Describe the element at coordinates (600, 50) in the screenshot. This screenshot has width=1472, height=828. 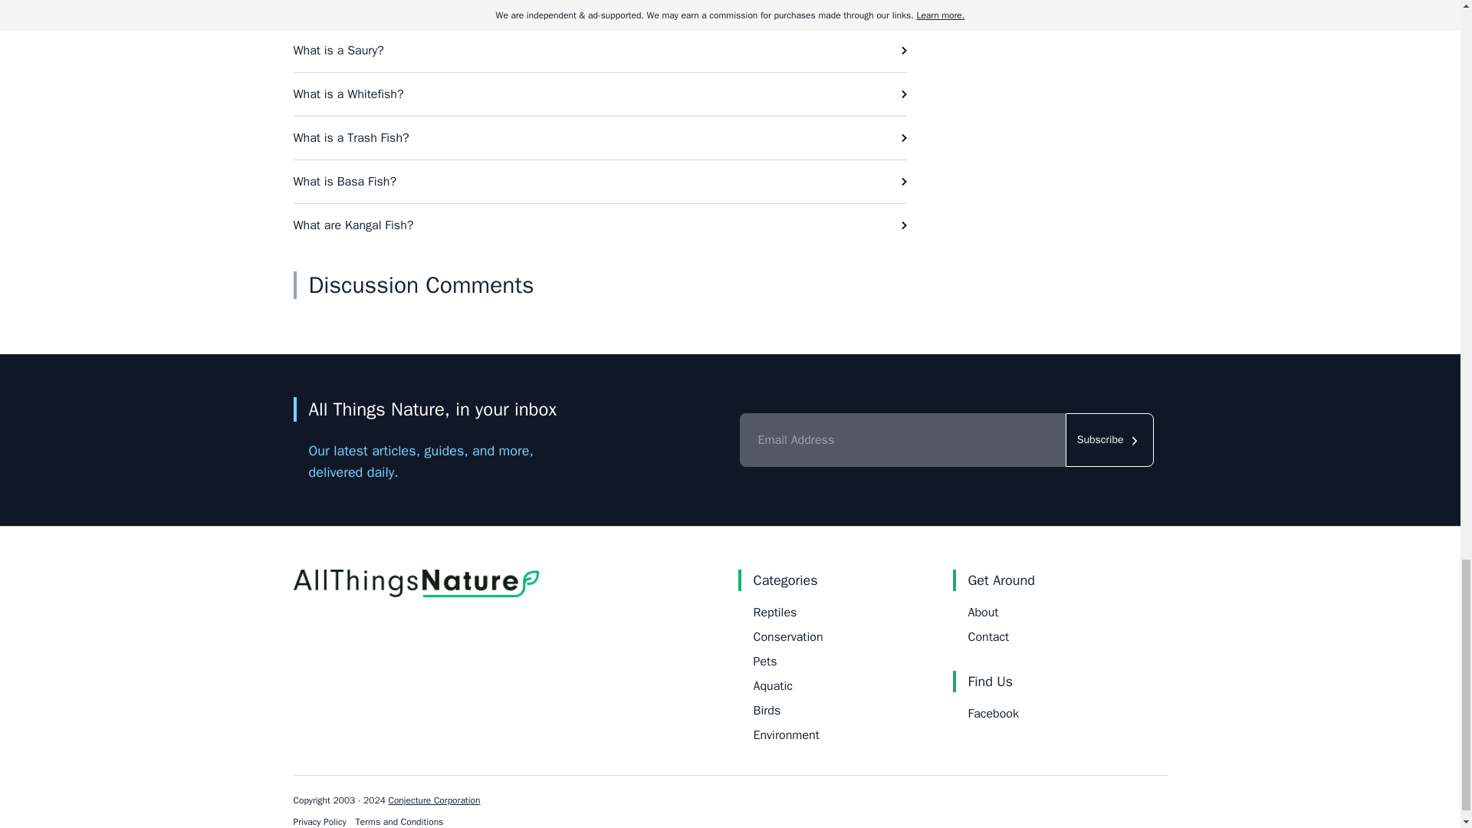
I see `What is a Saury?` at that location.